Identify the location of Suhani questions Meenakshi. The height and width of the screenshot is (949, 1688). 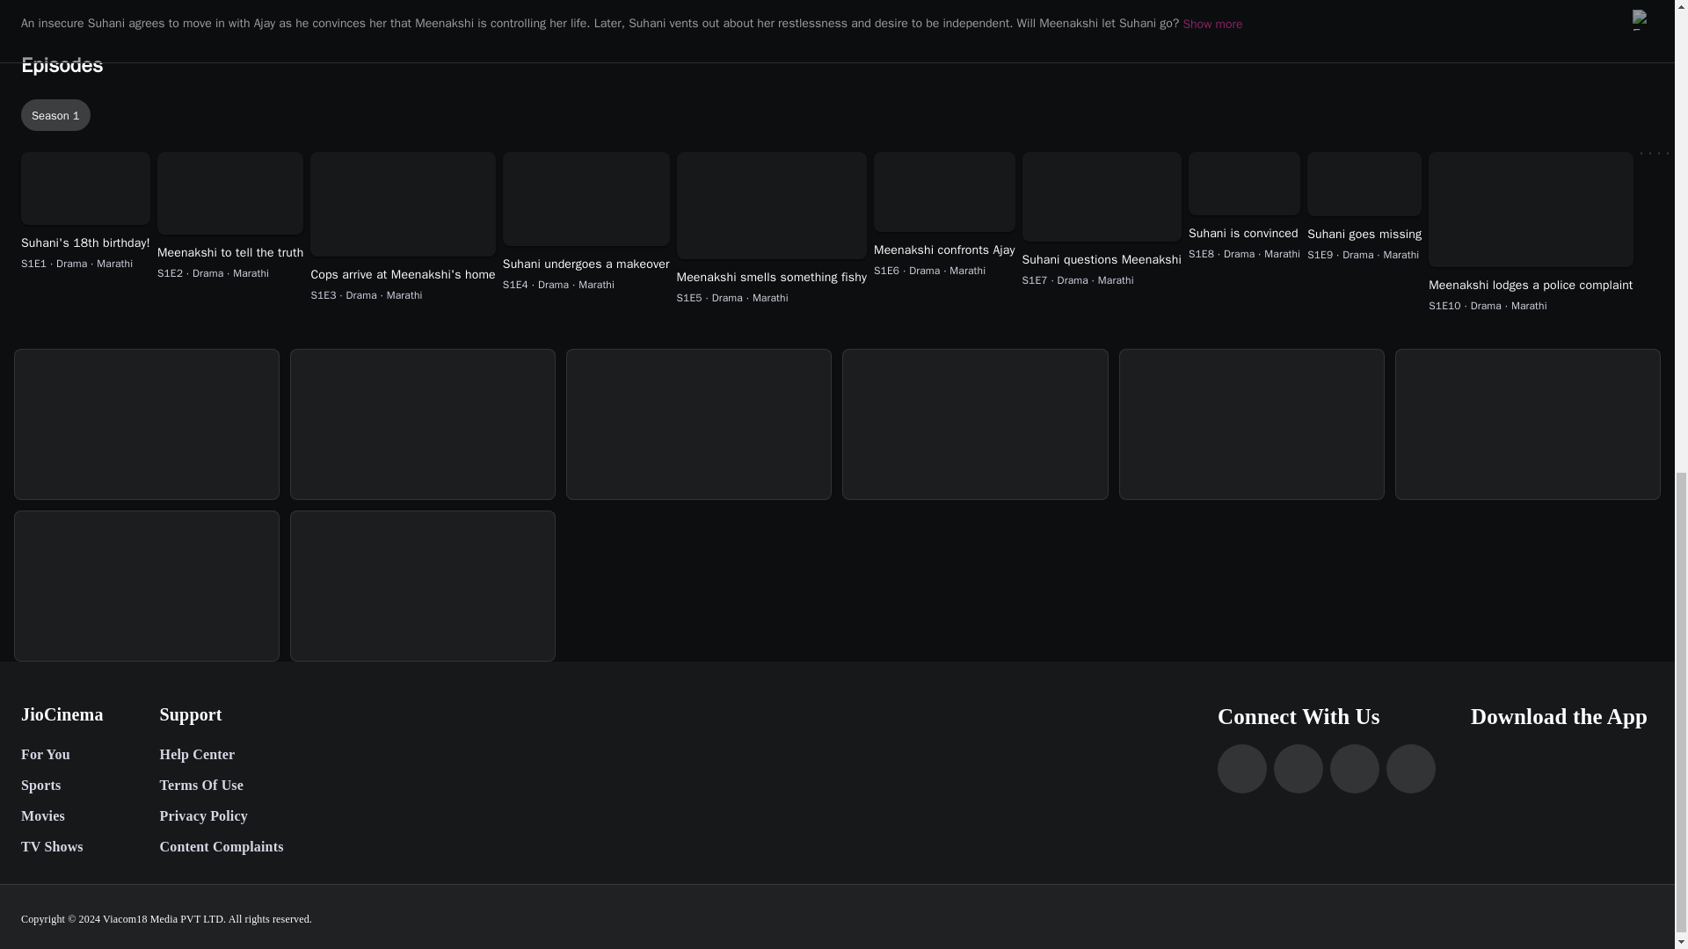
(1101, 260).